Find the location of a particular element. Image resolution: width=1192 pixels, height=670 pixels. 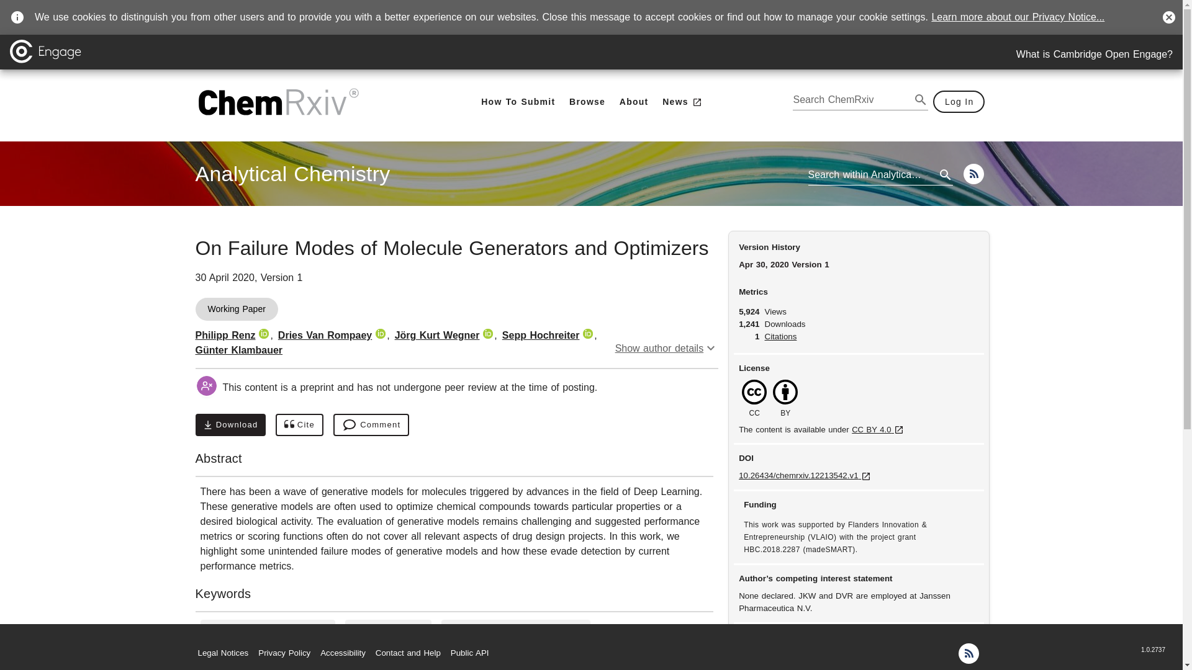

Show author details is located at coordinates (587, 102).